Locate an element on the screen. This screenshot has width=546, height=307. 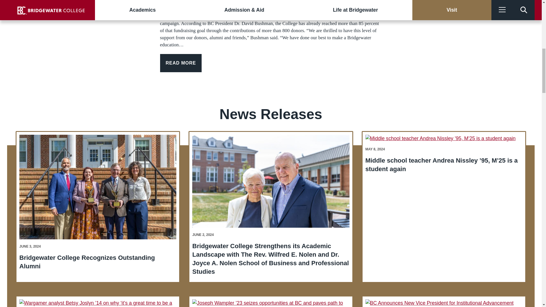
Alumni is located at coordinates (440, 138).